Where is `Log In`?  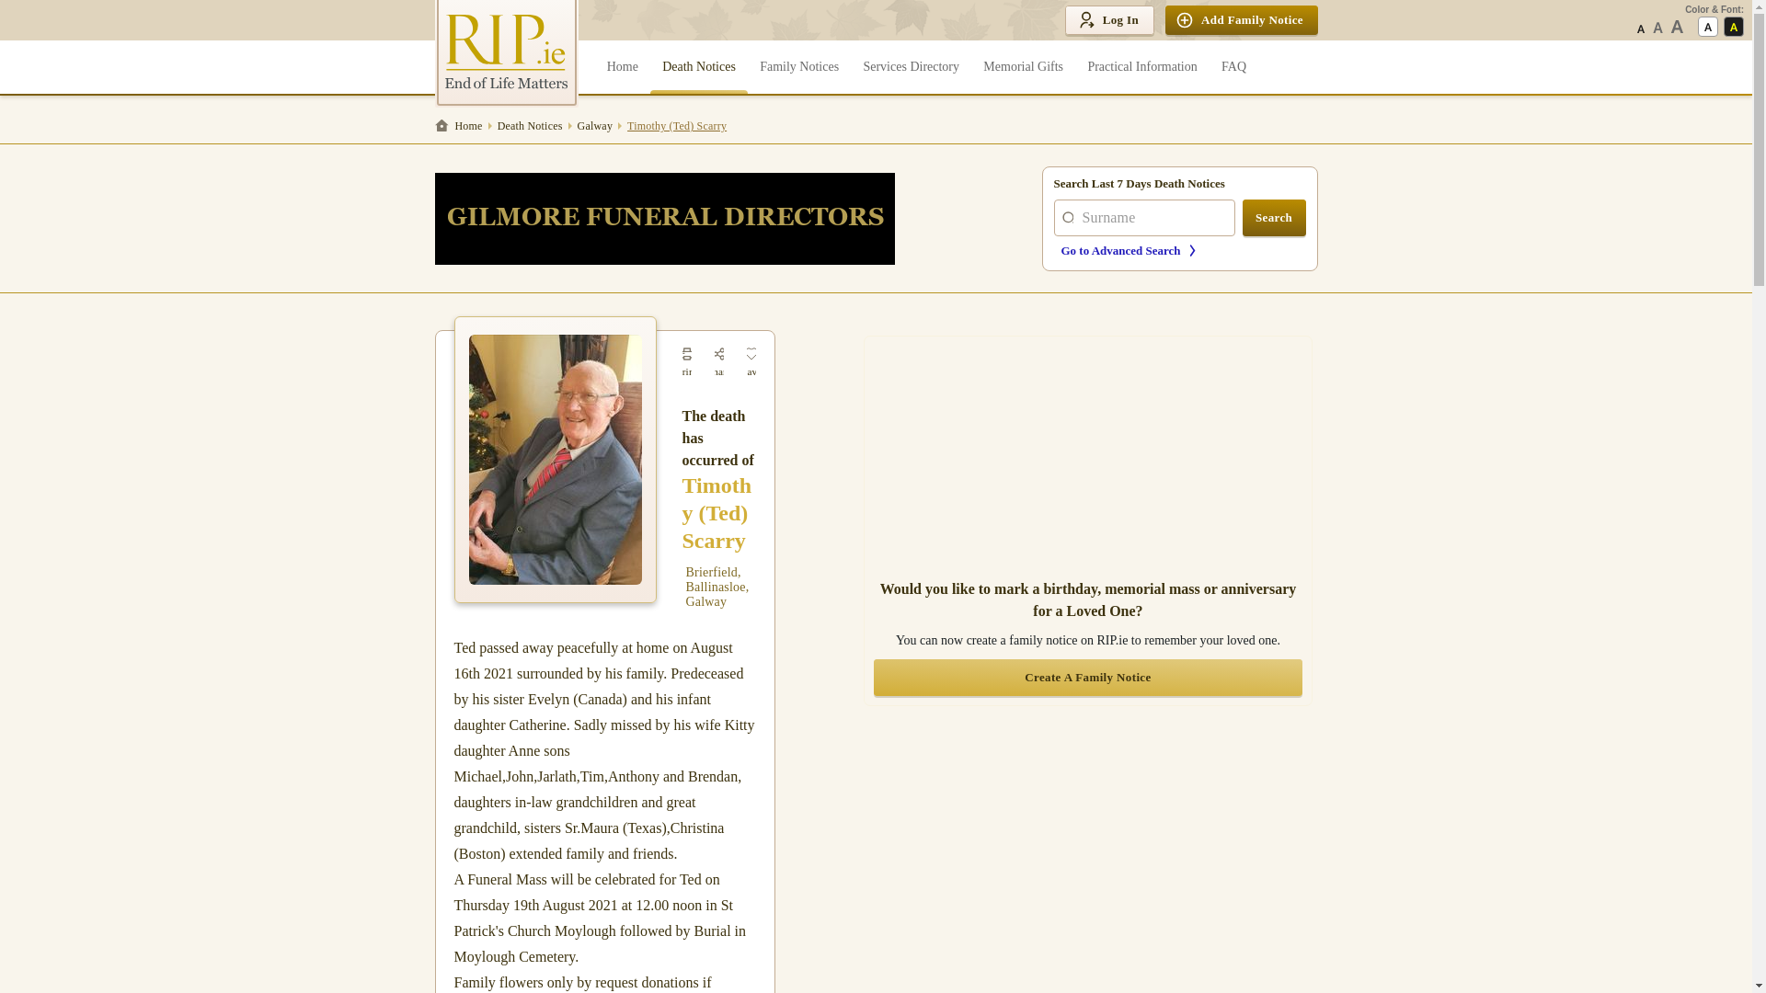
Log In is located at coordinates (1108, 20).